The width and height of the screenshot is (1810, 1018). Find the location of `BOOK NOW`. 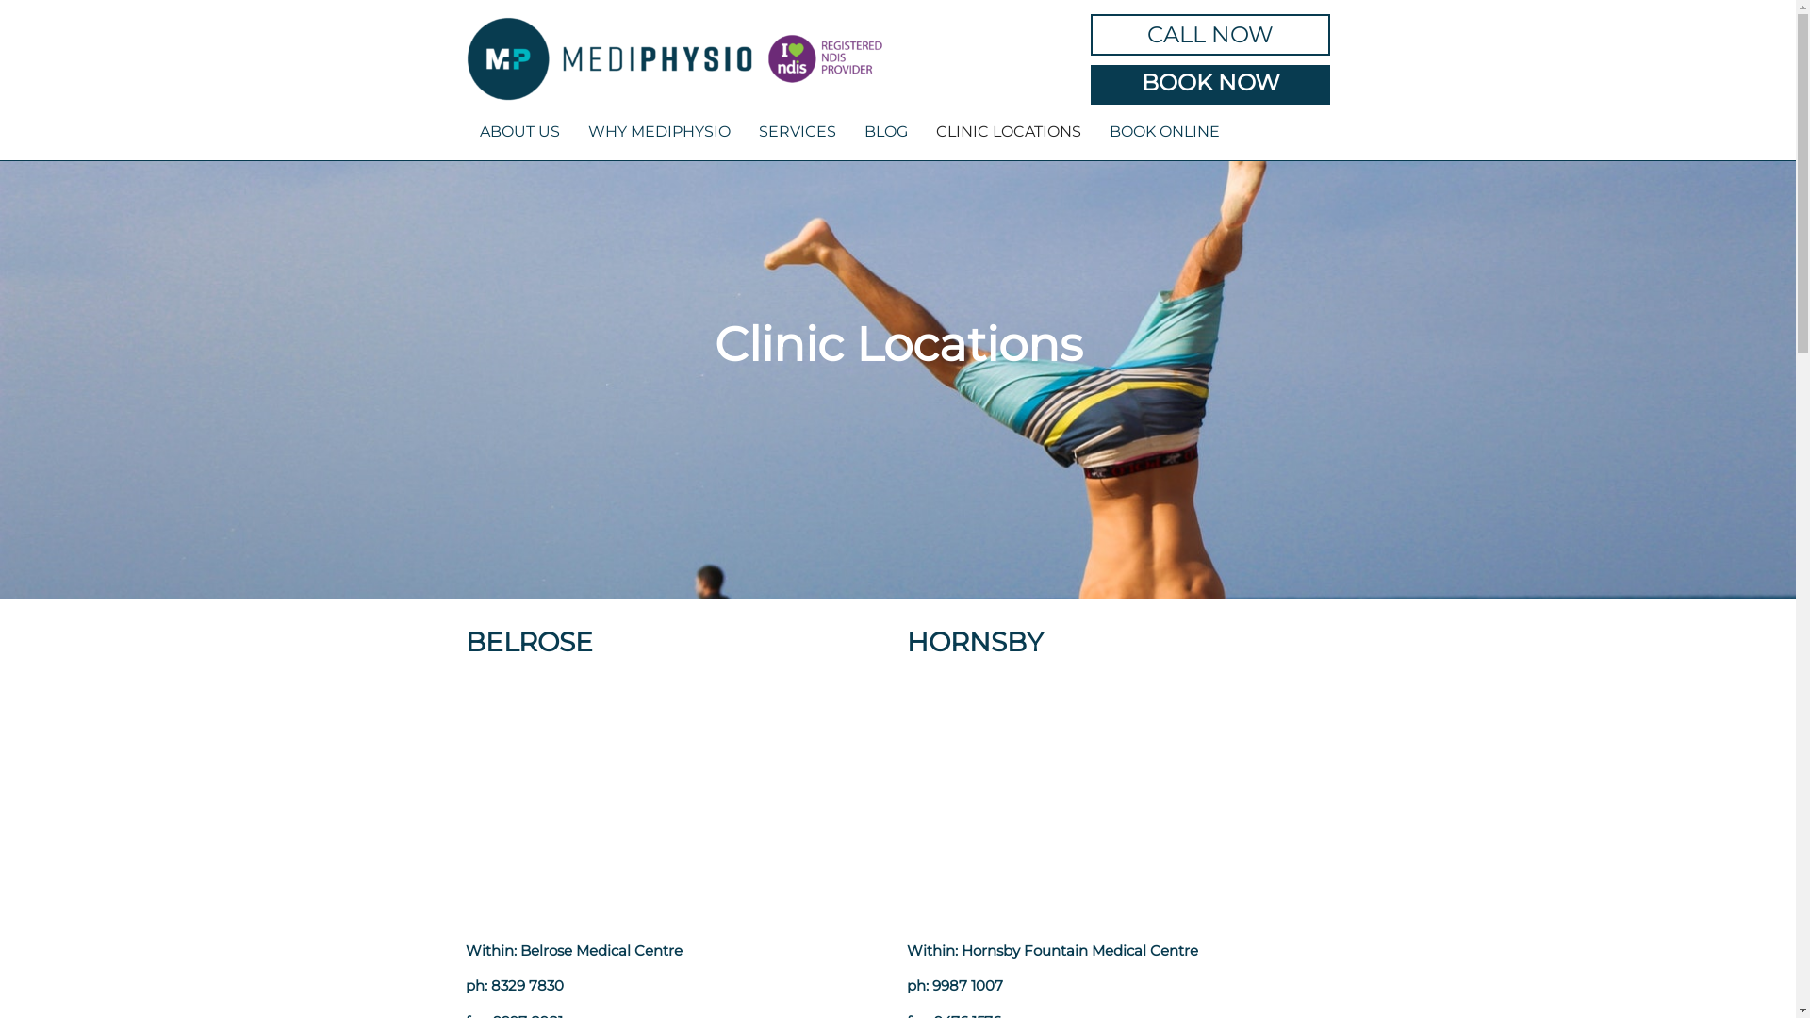

BOOK NOW is located at coordinates (1210, 83).